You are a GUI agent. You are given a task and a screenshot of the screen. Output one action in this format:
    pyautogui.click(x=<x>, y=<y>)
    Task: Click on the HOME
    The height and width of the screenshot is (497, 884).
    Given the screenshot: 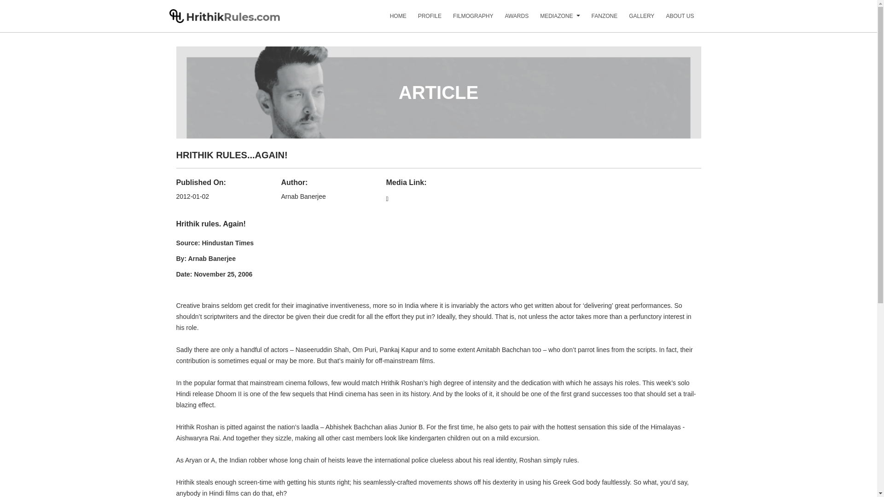 What is the action you would take?
    pyautogui.click(x=392, y=19)
    